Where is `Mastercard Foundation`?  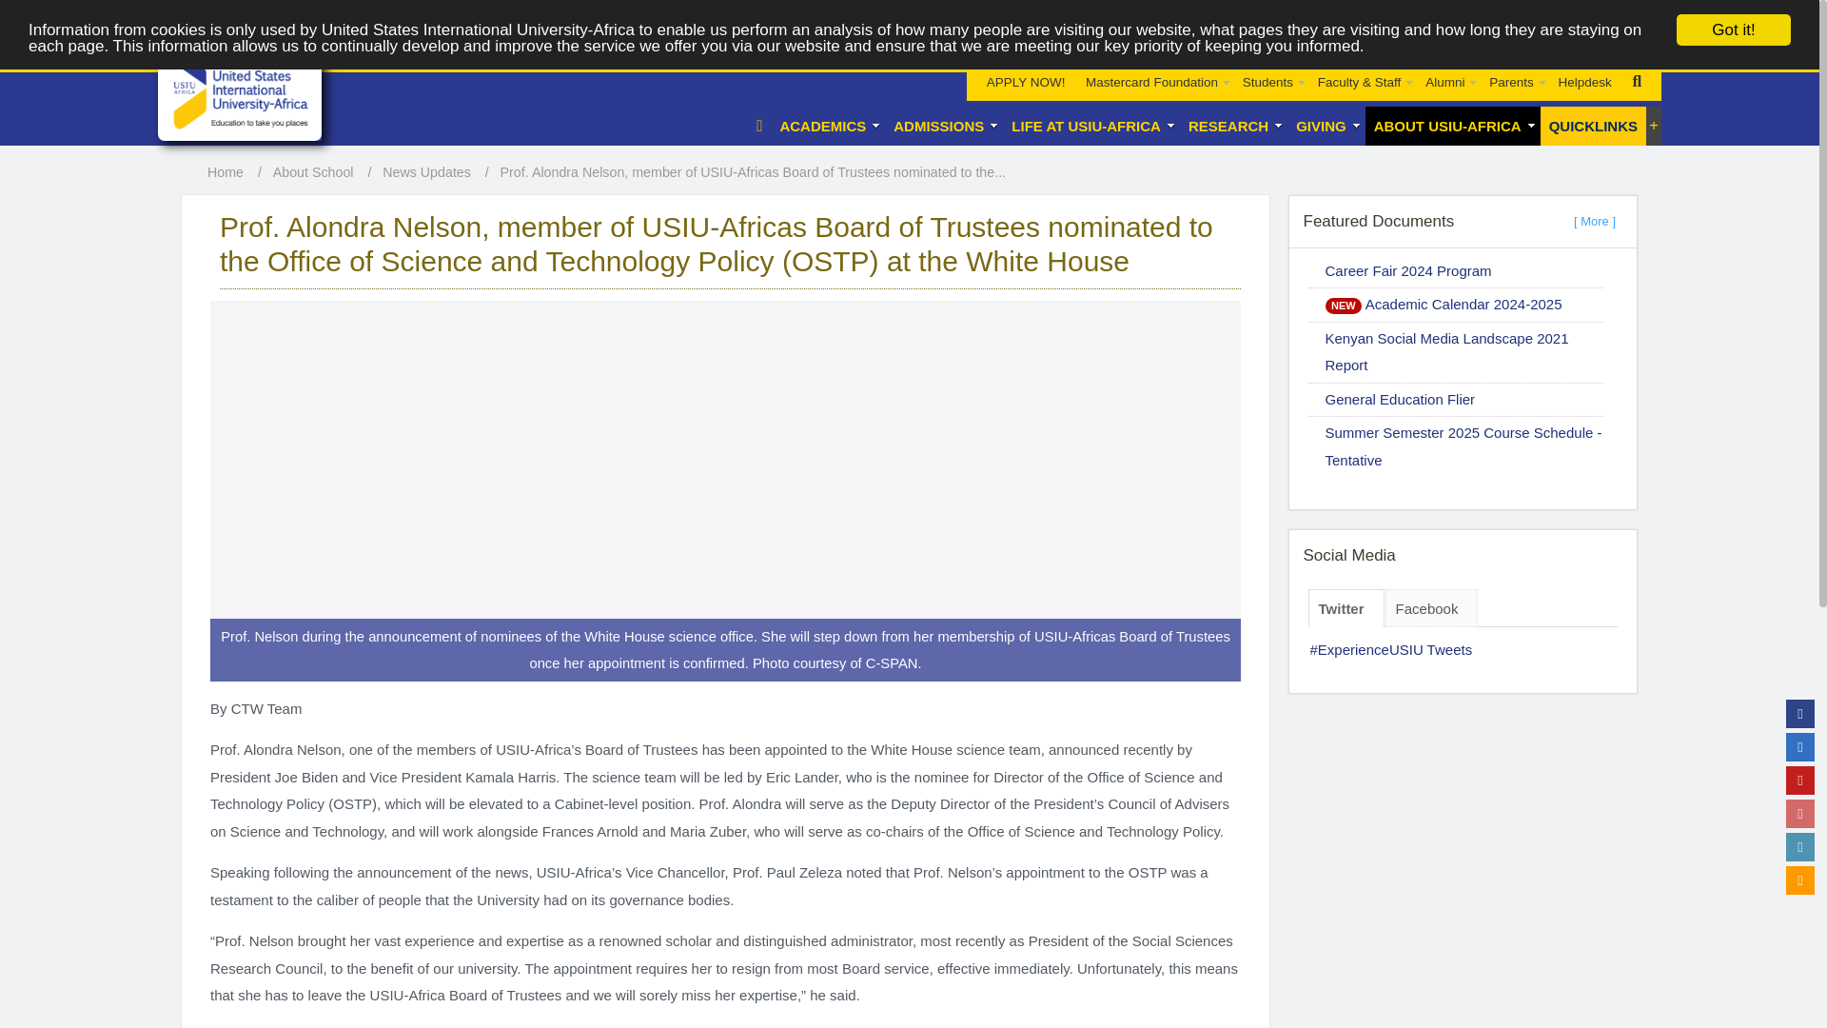 Mastercard Foundation is located at coordinates (1153, 48).